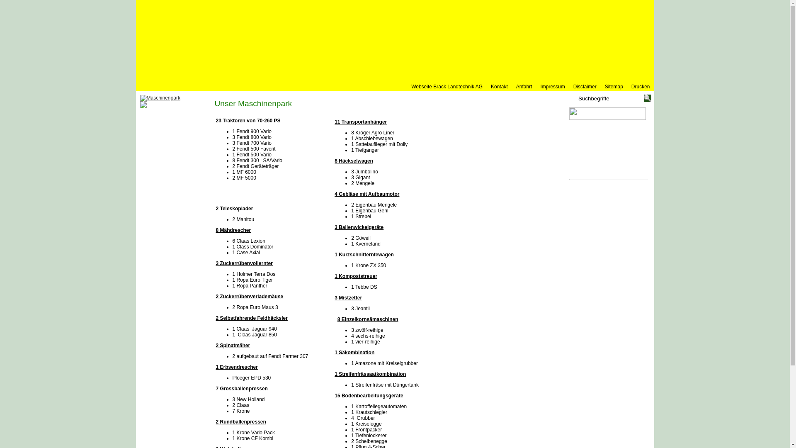  I want to click on Anfahrt, so click(524, 87).